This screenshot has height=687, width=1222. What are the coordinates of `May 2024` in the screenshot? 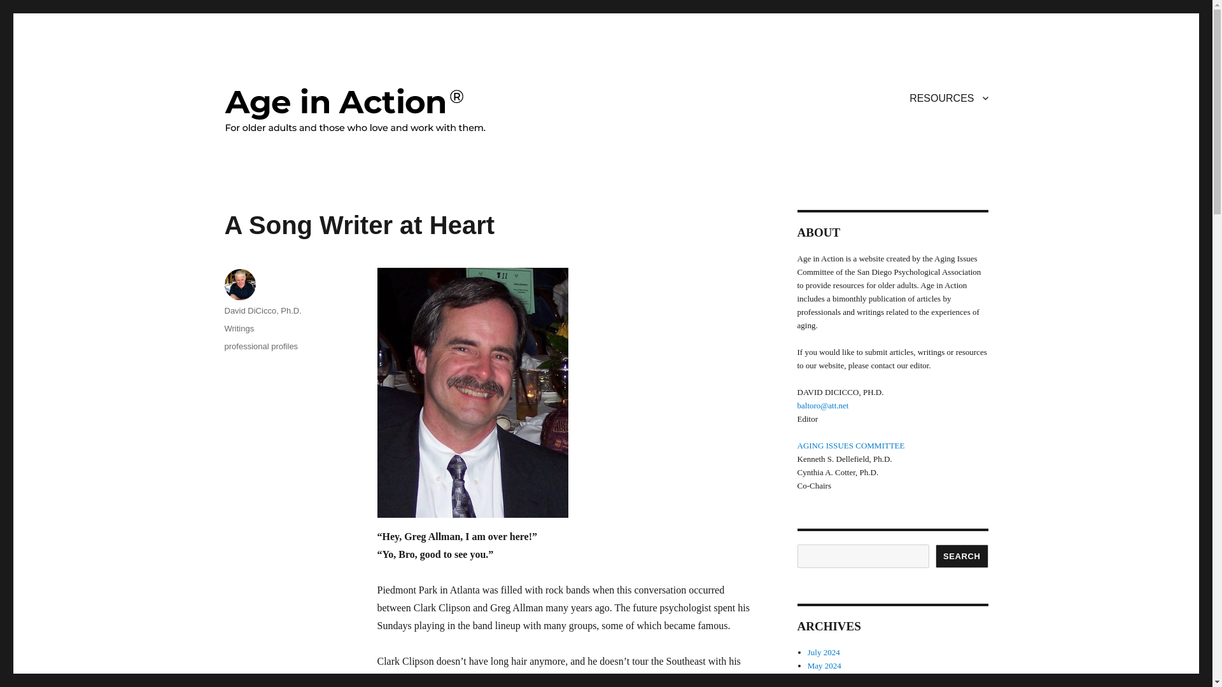 It's located at (825, 665).